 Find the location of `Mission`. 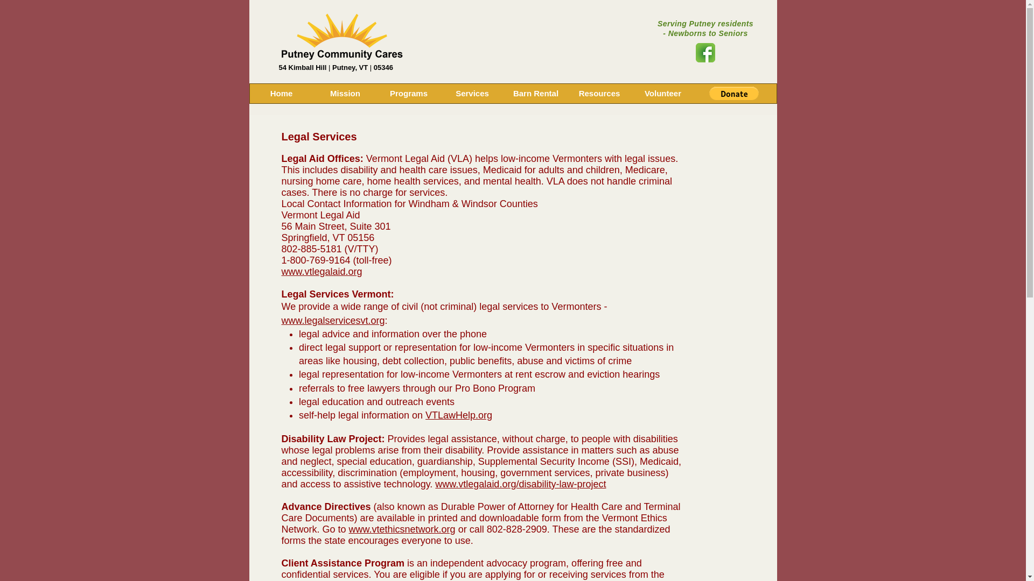

Mission is located at coordinates (345, 94).